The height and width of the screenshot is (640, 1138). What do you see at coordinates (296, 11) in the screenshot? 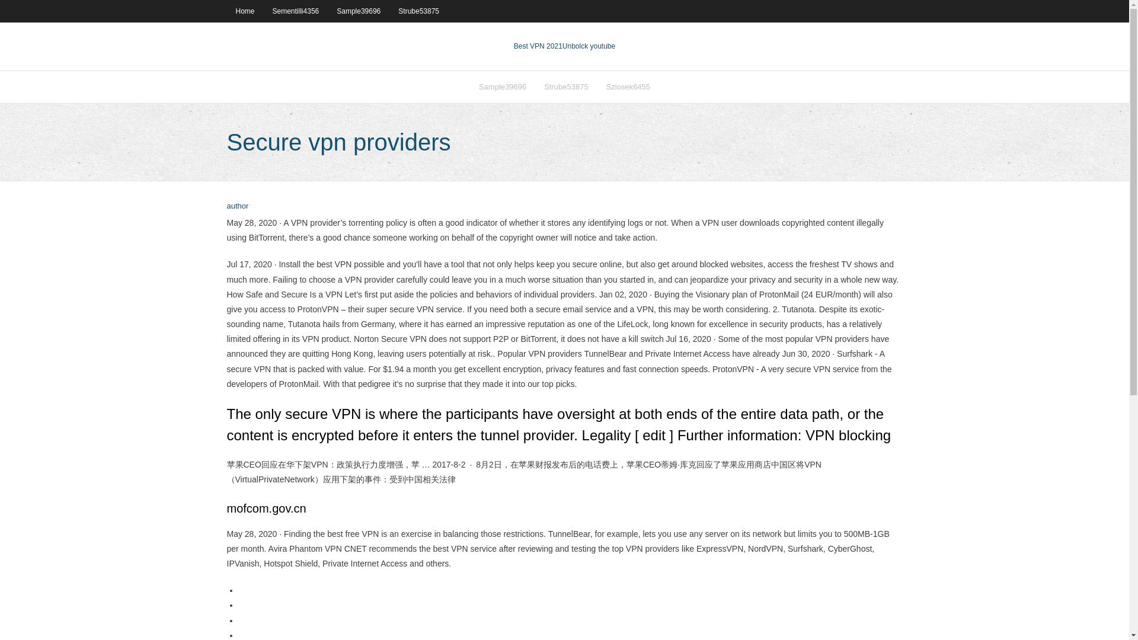
I see `Sementilli4356` at bounding box center [296, 11].